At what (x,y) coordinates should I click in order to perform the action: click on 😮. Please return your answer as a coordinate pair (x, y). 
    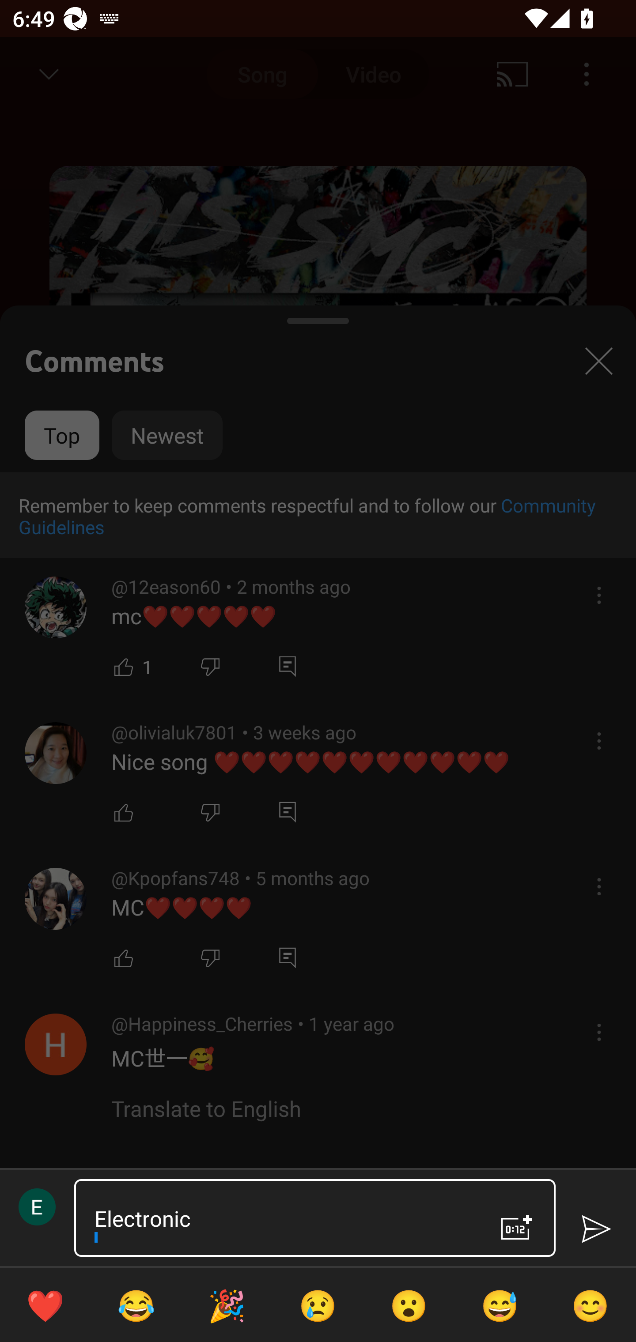
    Looking at the image, I should click on (409, 1305).